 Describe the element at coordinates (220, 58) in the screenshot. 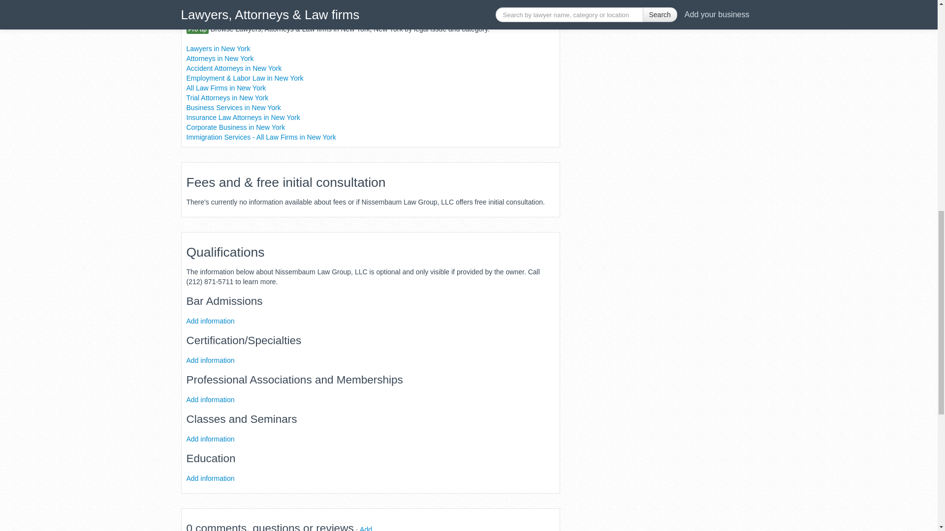

I see `Attorneys in New York` at that location.